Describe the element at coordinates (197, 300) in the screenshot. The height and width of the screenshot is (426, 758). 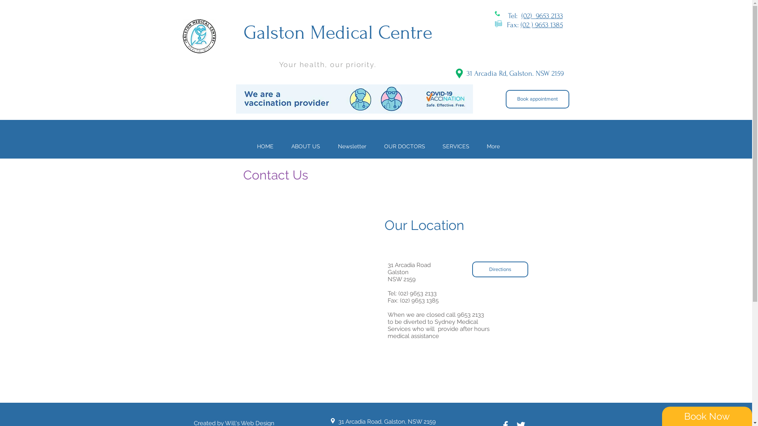
I see `Google Maps` at that location.